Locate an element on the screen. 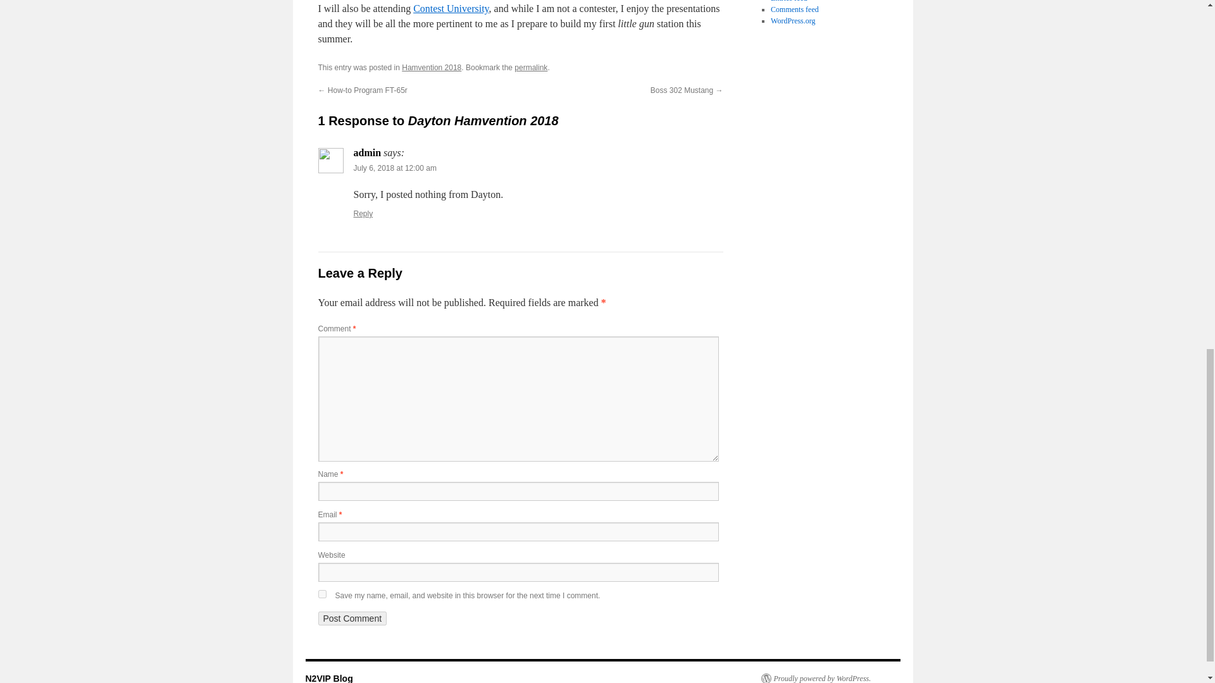 The image size is (1215, 683). Contest University is located at coordinates (451, 8).